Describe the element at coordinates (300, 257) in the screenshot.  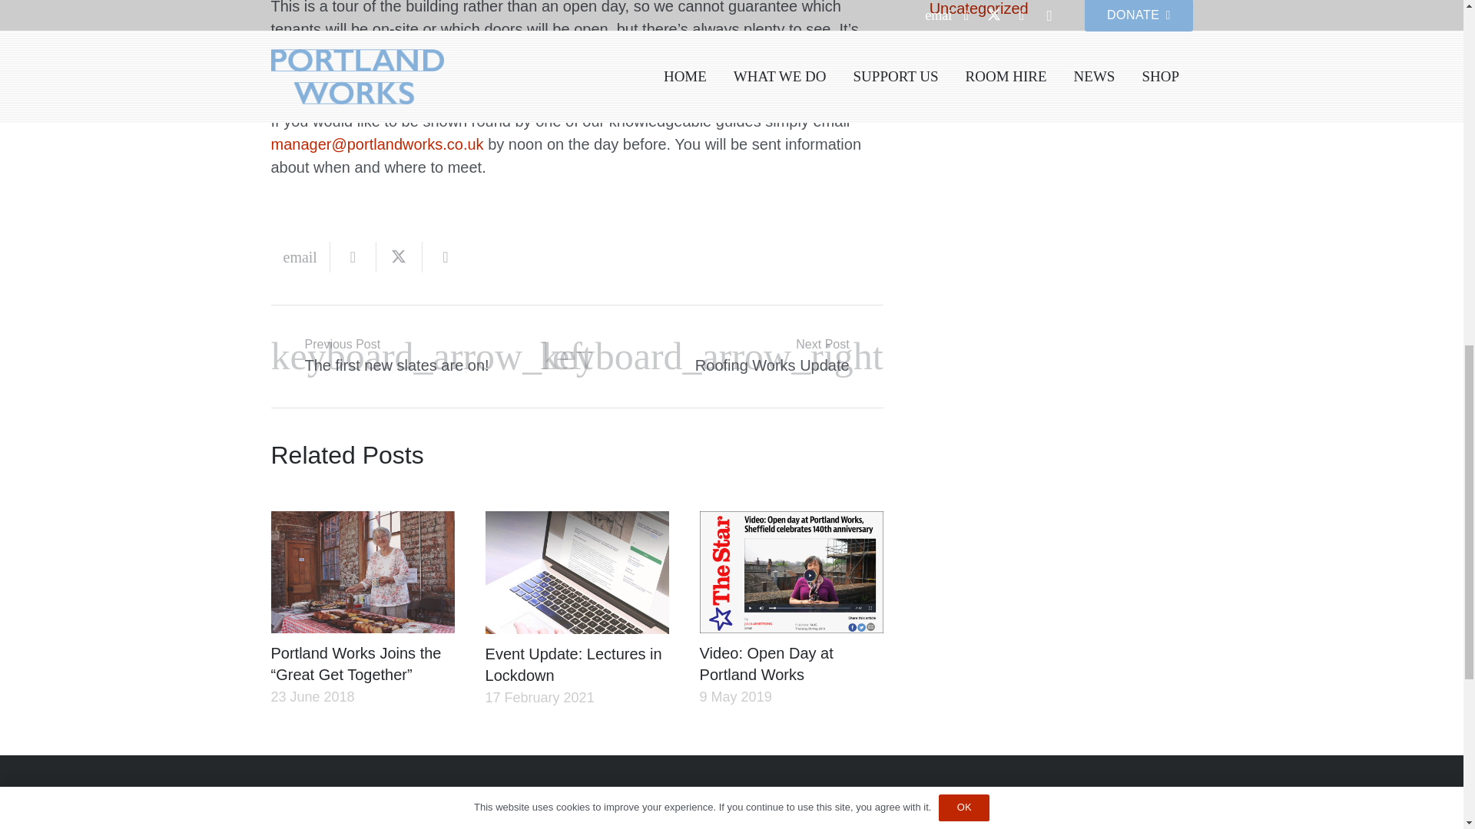
I see `Email this` at that location.